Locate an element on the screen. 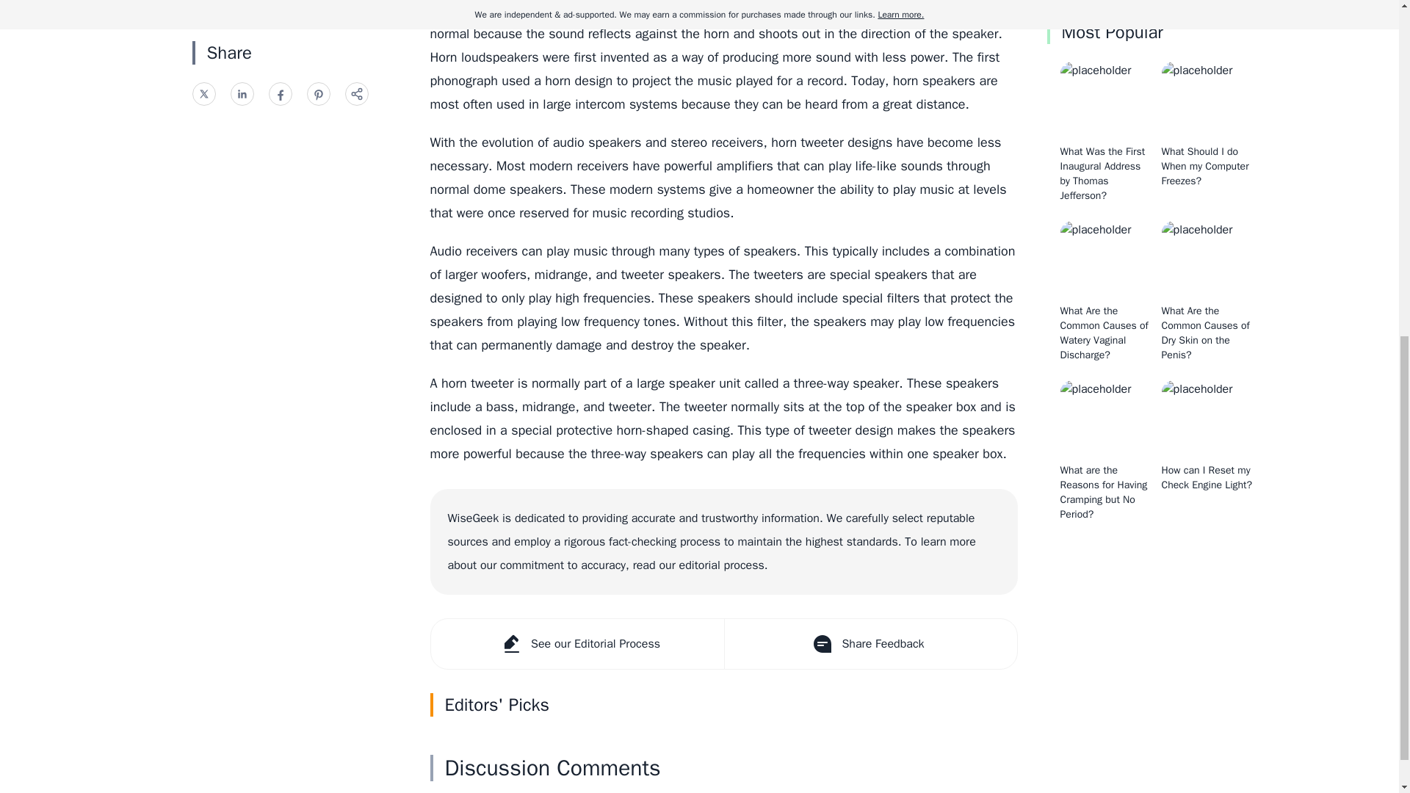 The height and width of the screenshot is (793, 1410). What Was the First Inaugural Address by Thomas Jefferson? is located at coordinates (1102, 173).